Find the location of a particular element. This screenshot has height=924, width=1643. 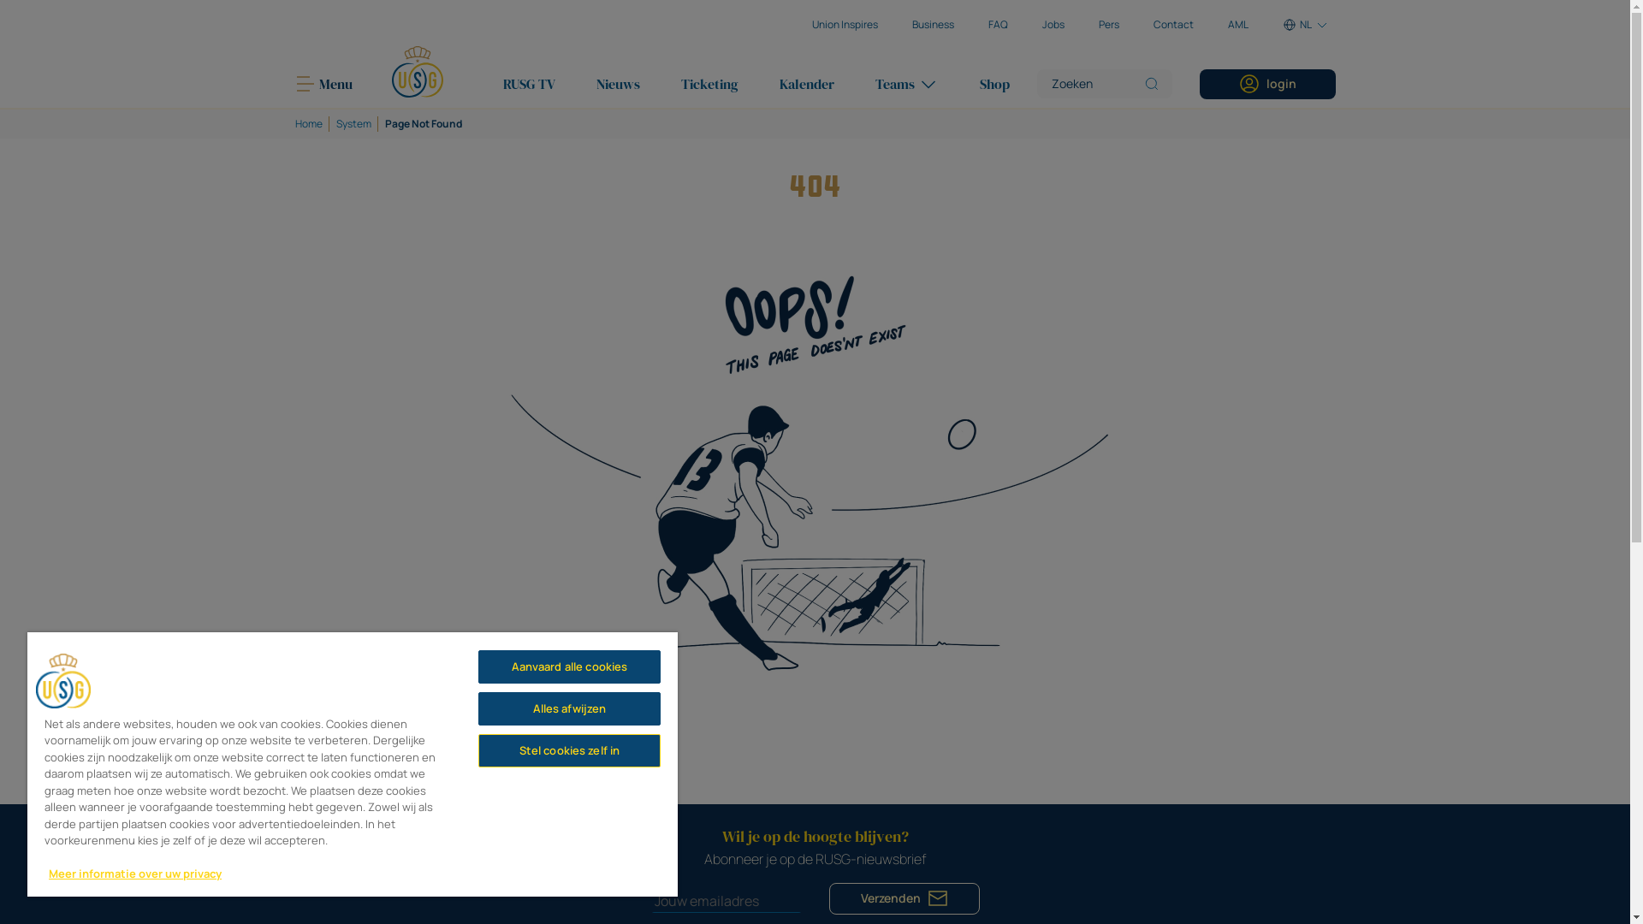

Home is located at coordinates (308, 124).